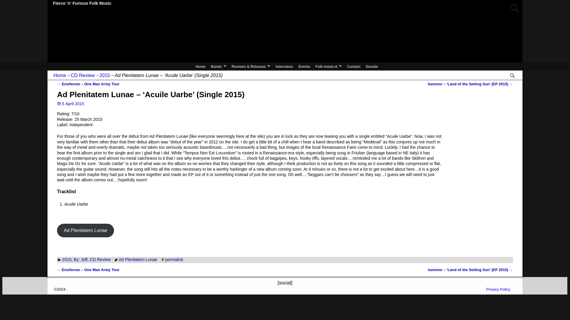 The height and width of the screenshot is (320, 570). What do you see at coordinates (218, 66) in the screenshot?
I see `Bands` at bounding box center [218, 66].